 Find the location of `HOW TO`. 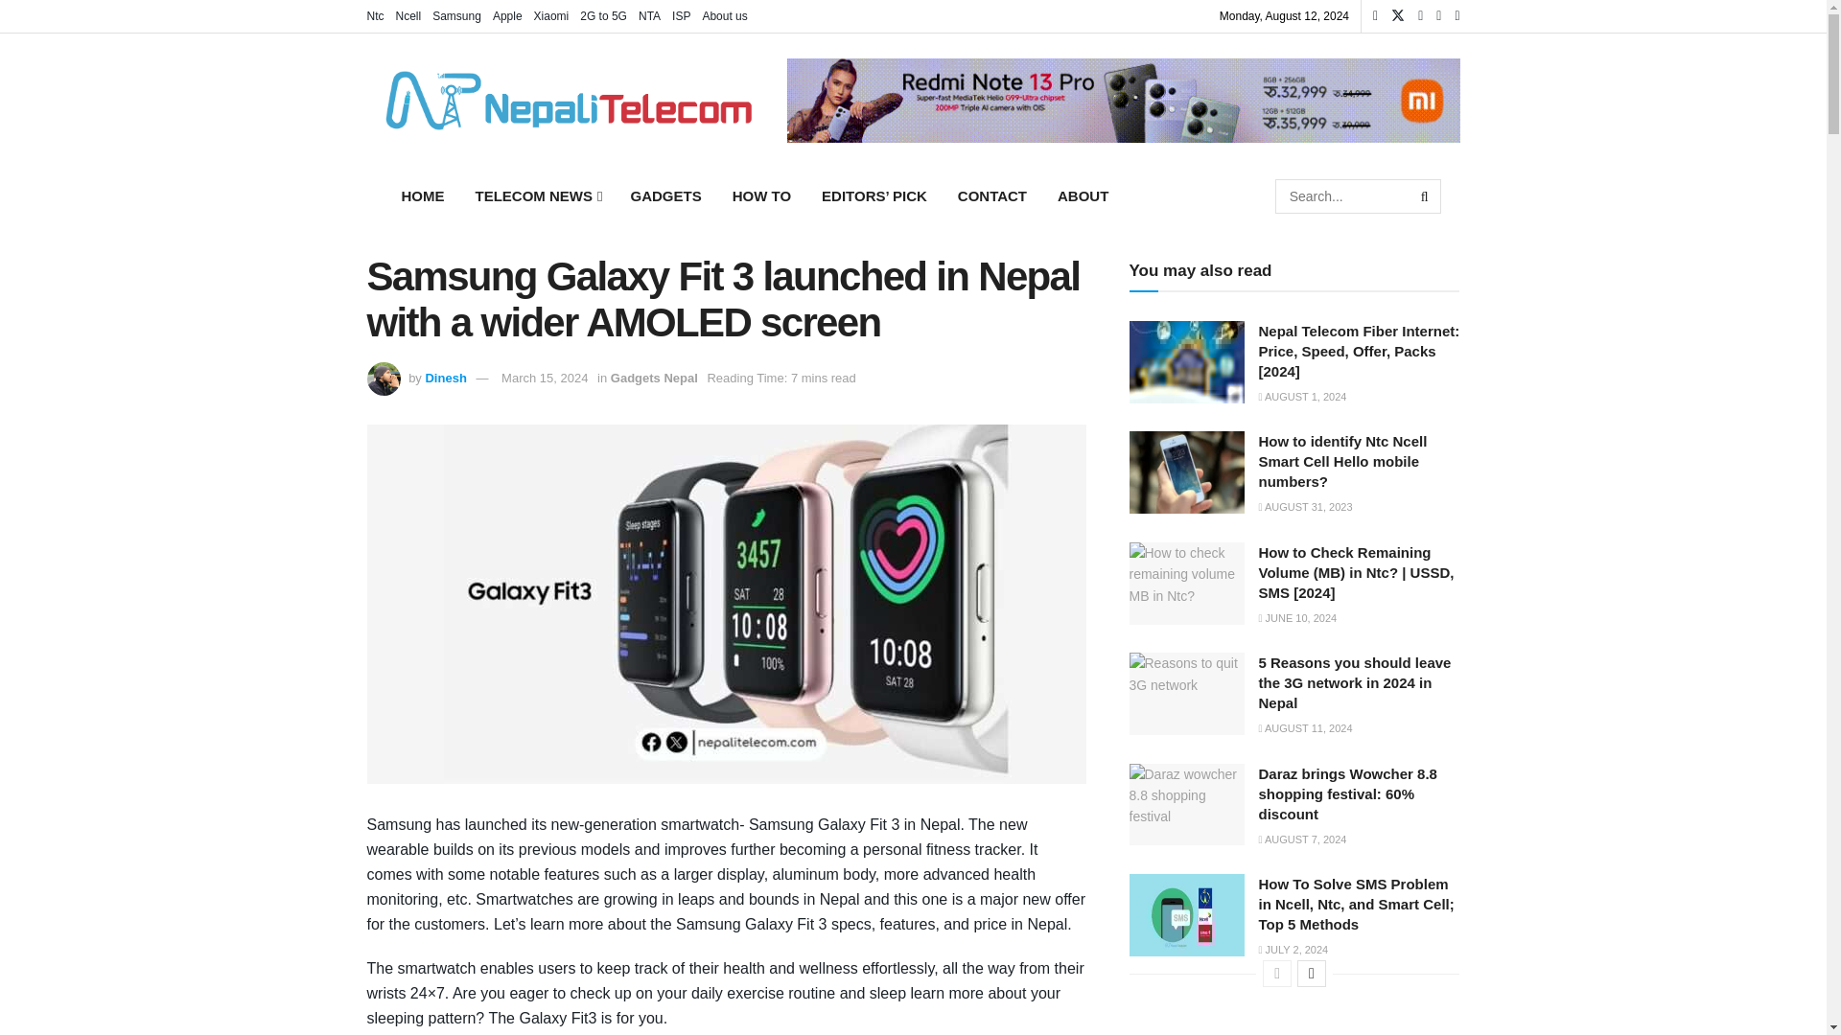

HOW TO is located at coordinates (761, 195).